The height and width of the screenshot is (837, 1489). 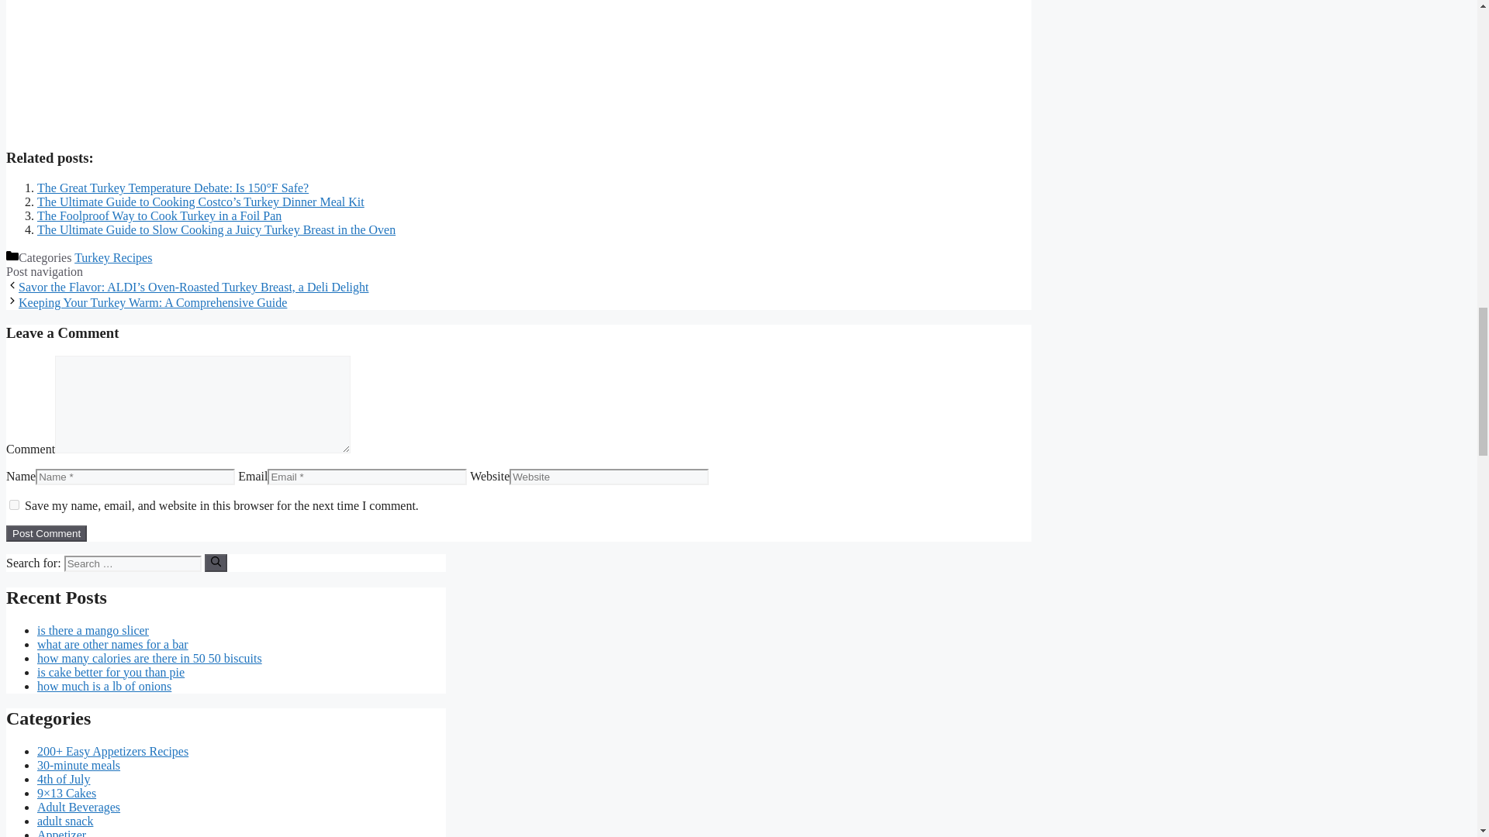 What do you see at coordinates (152, 302) in the screenshot?
I see `Keeping Your Turkey Warm: A Comprehensive Guide` at bounding box center [152, 302].